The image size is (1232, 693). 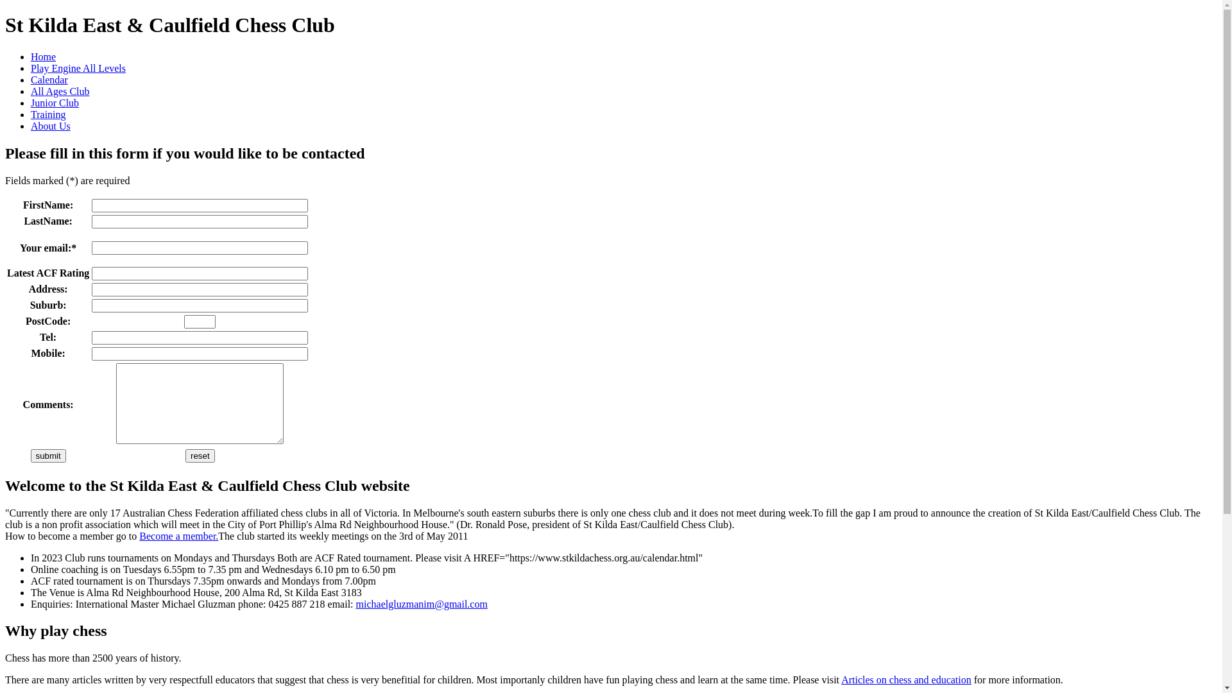 I want to click on Play Engine All Levels, so click(x=78, y=68).